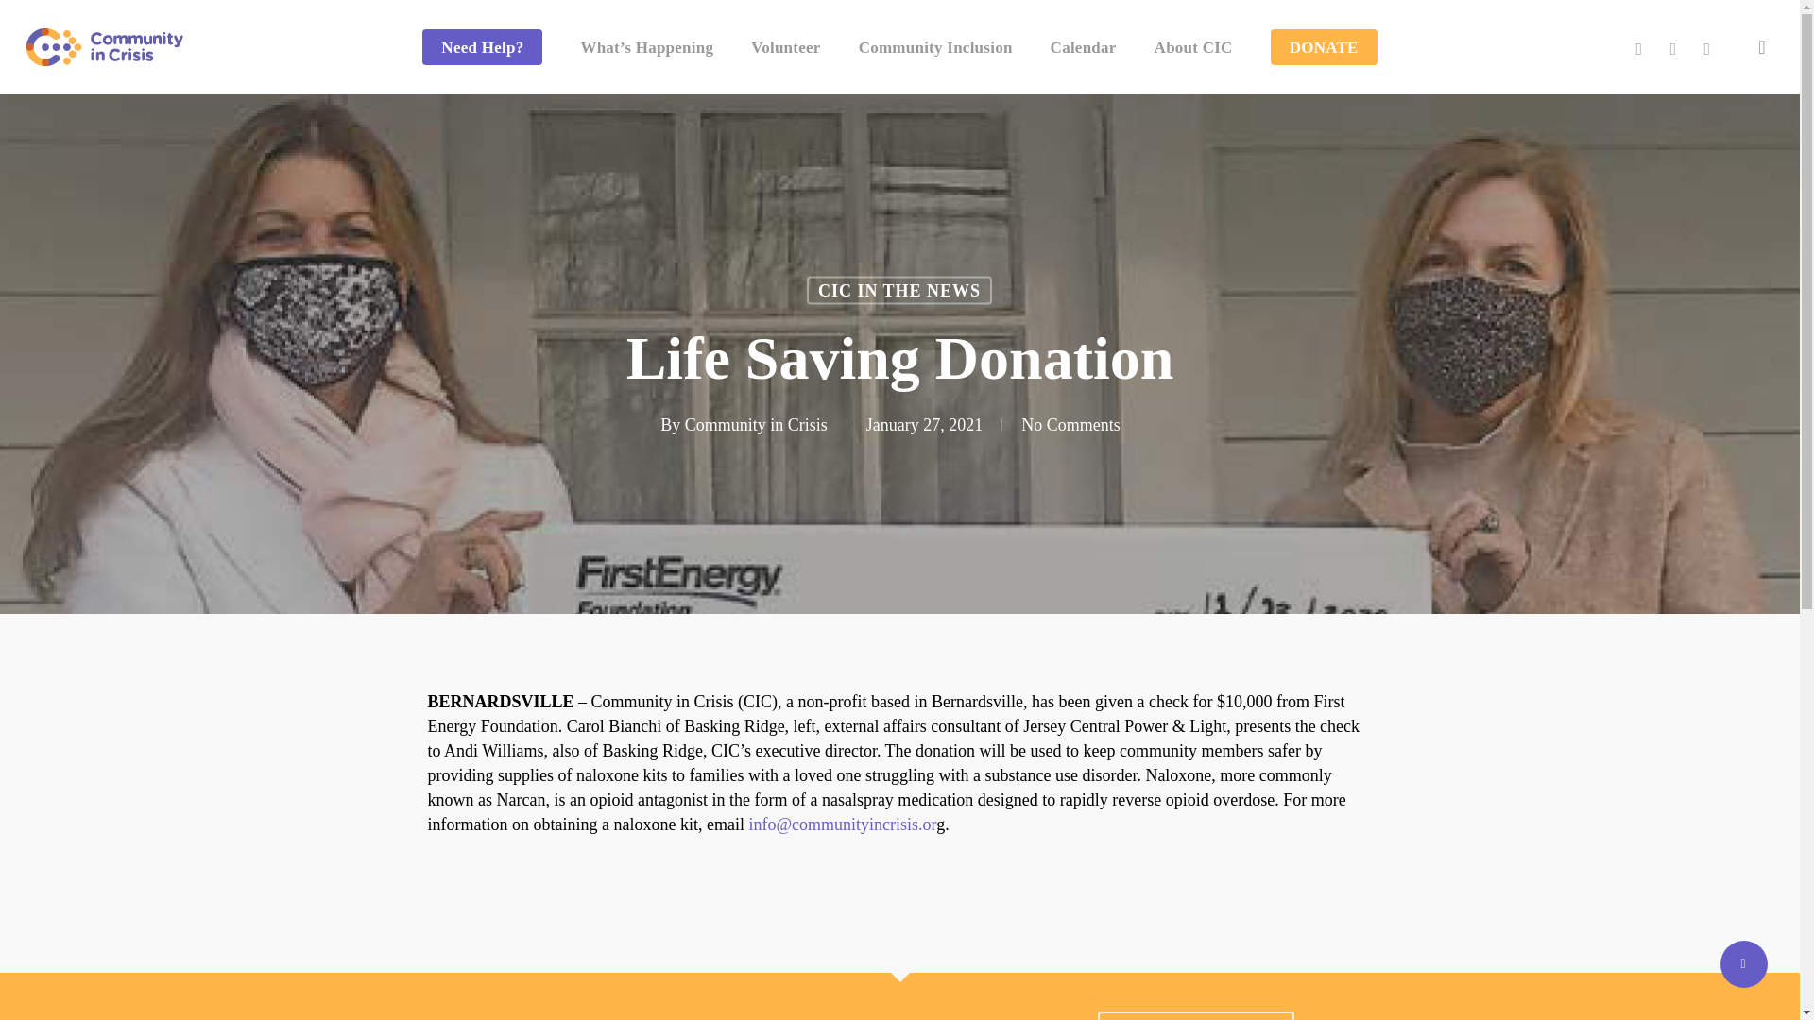 This screenshot has width=1814, height=1020. Describe the element at coordinates (1193, 46) in the screenshot. I see `About CIC` at that location.